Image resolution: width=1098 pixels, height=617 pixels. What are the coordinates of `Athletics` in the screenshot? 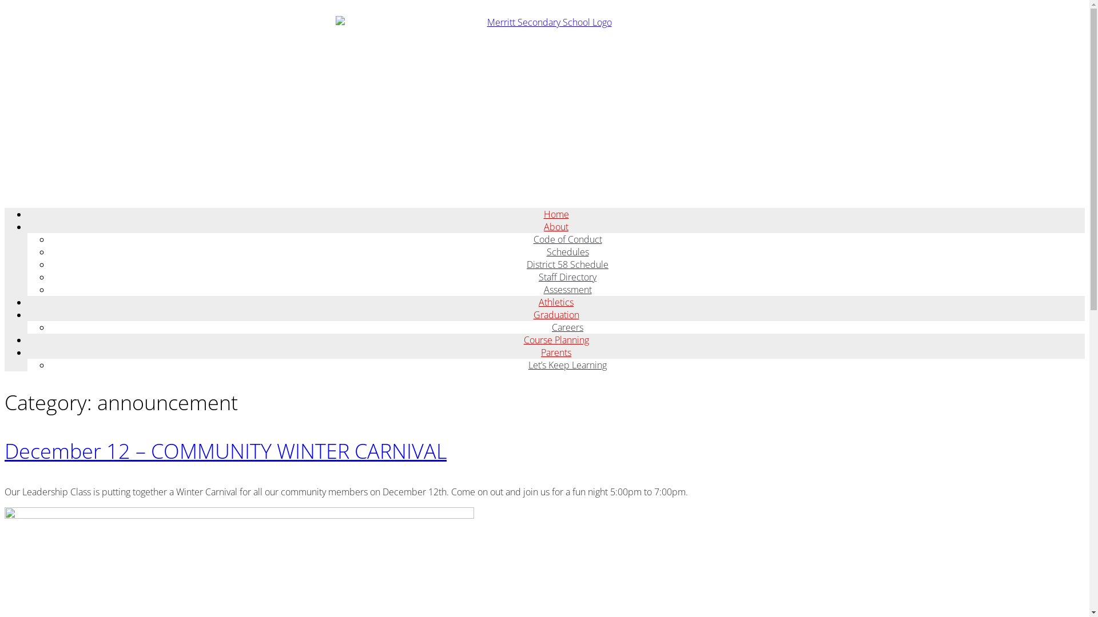 It's located at (556, 302).